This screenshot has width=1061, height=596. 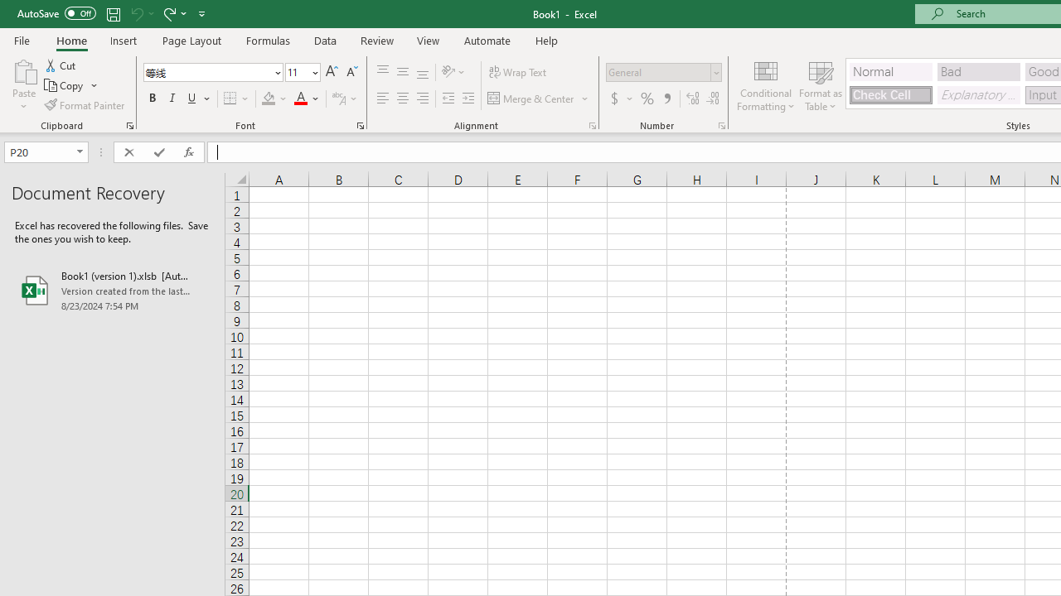 I want to click on Align Right, so click(x=423, y=99).